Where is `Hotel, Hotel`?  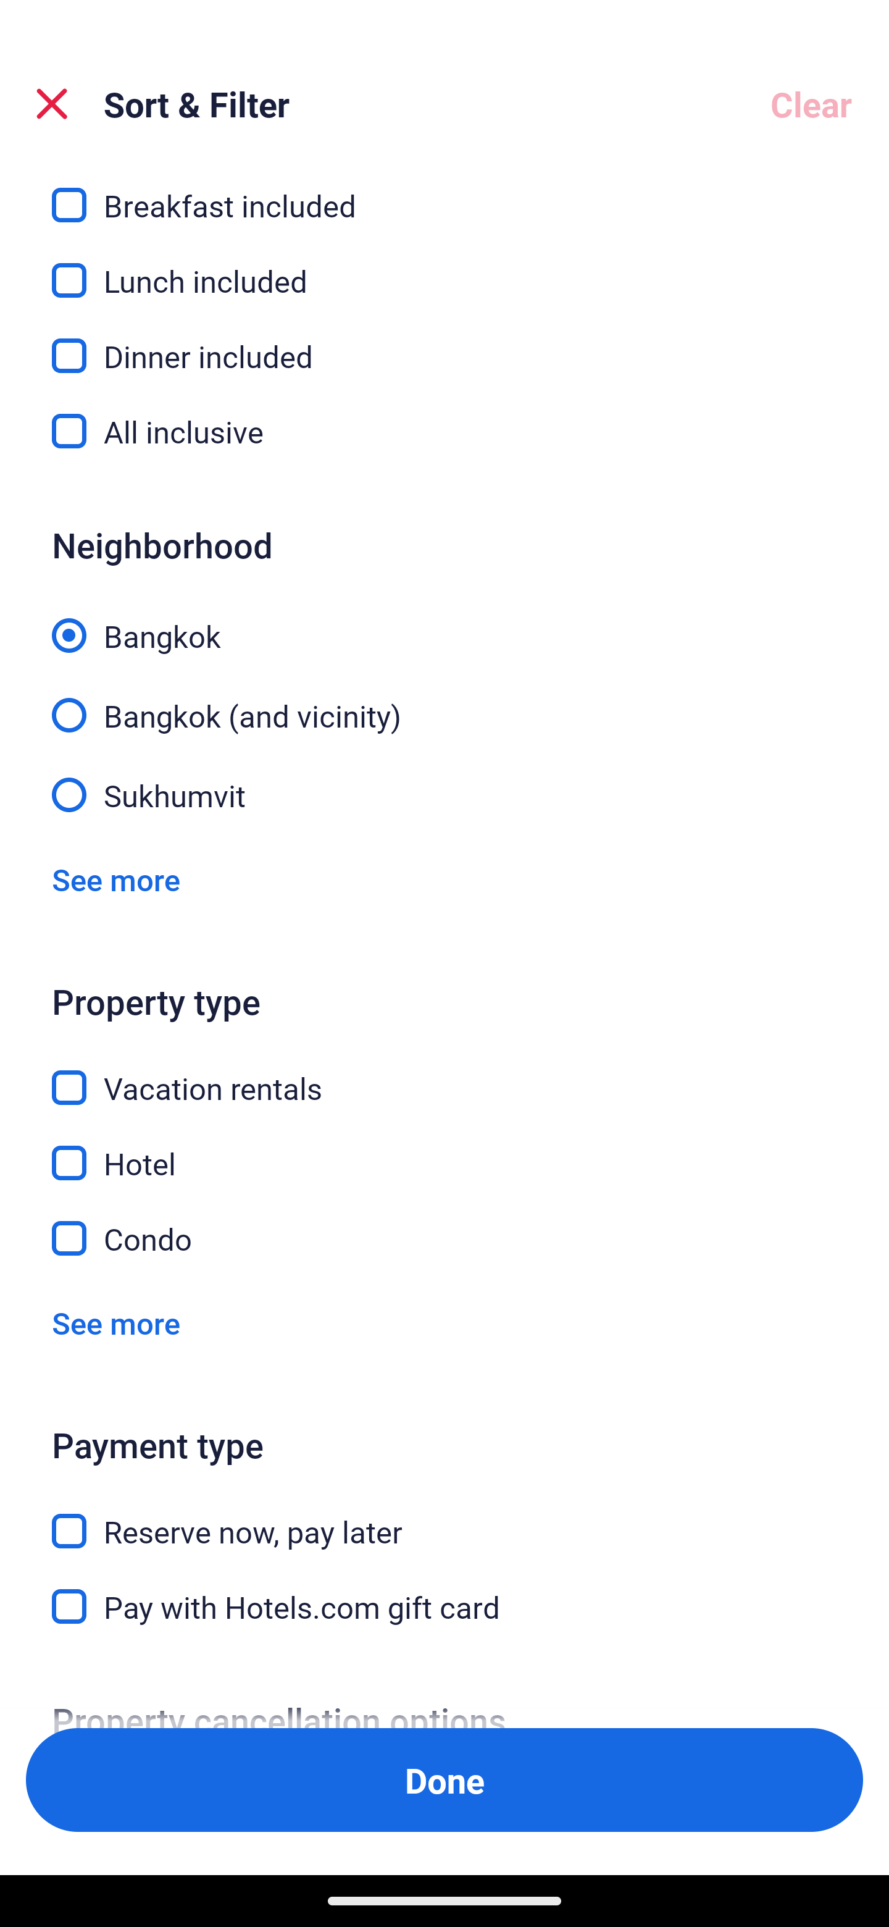 Hotel, Hotel is located at coordinates (444, 1149).